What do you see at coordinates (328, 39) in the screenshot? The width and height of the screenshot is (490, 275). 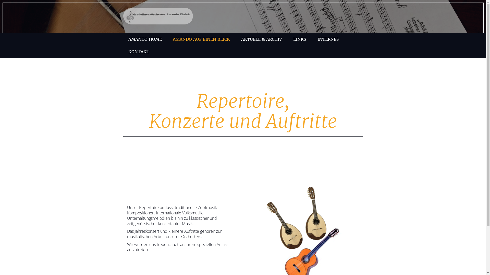 I see `INTERNES` at bounding box center [328, 39].